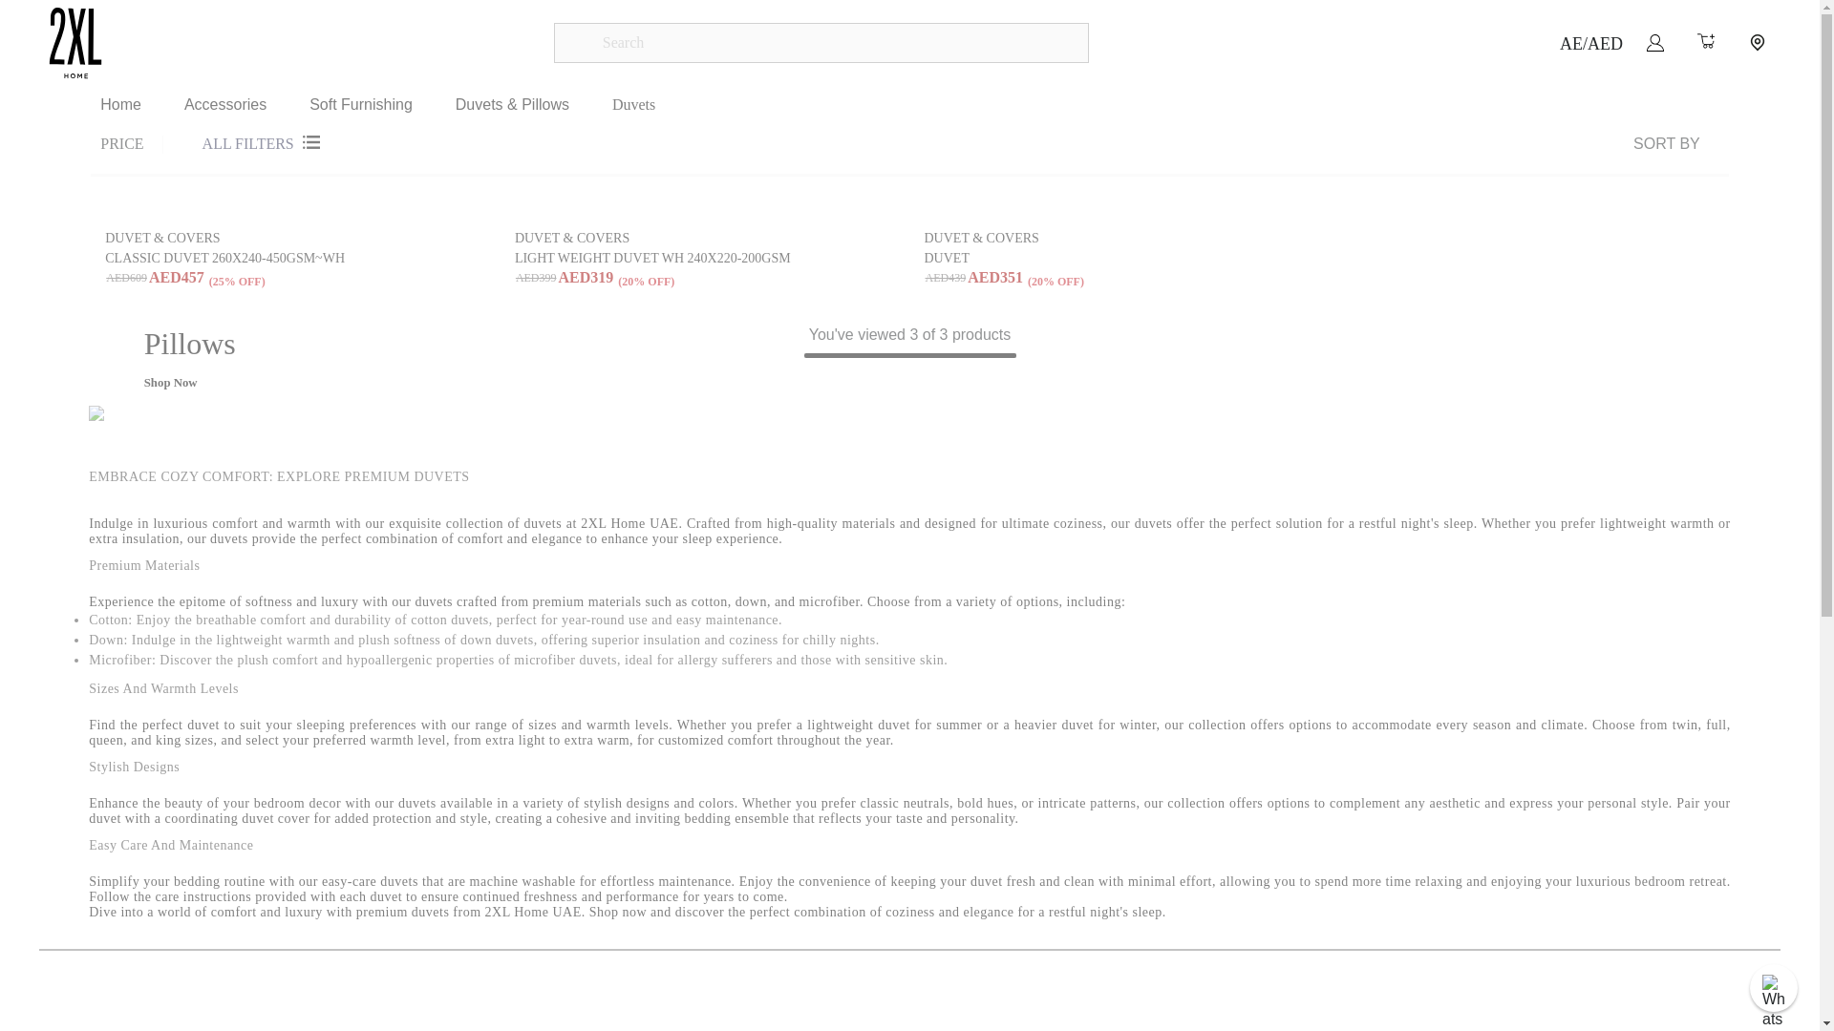  I want to click on Join Sougha Rewards, so click(1693, 21).